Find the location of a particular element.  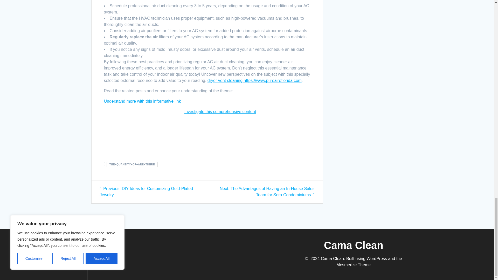

Investigate this comprehensive content is located at coordinates (220, 111).